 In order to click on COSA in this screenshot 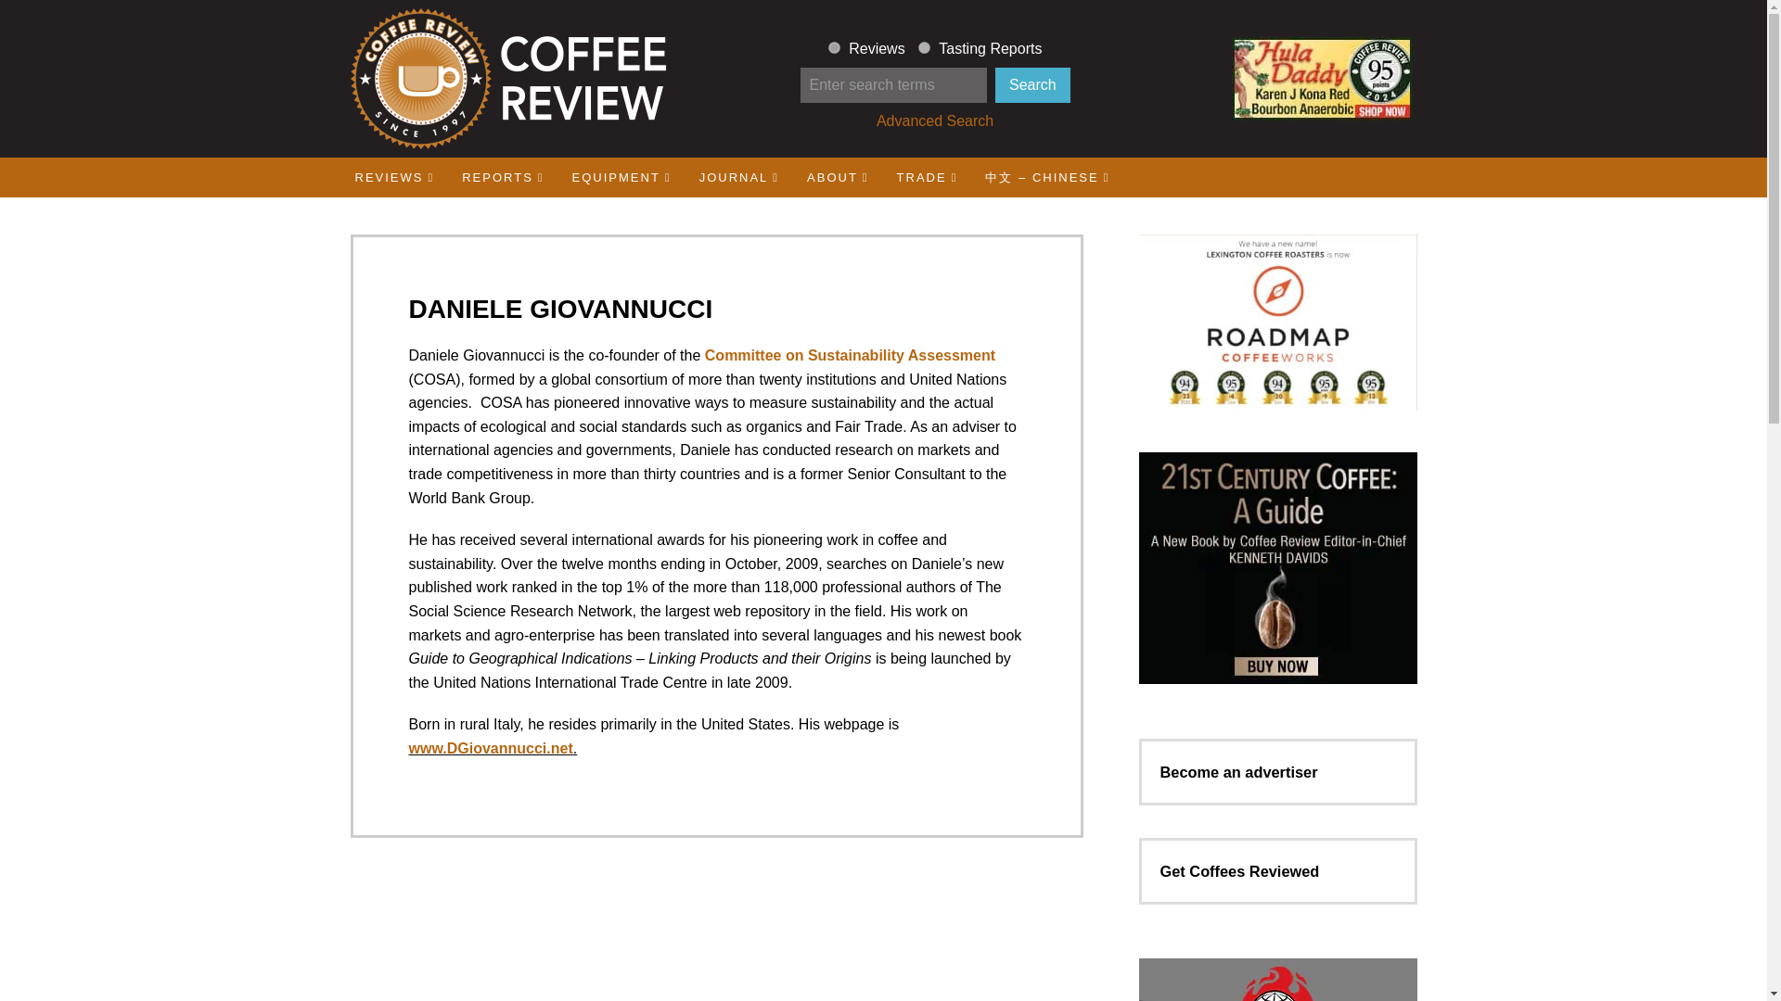, I will do `click(850, 355)`.